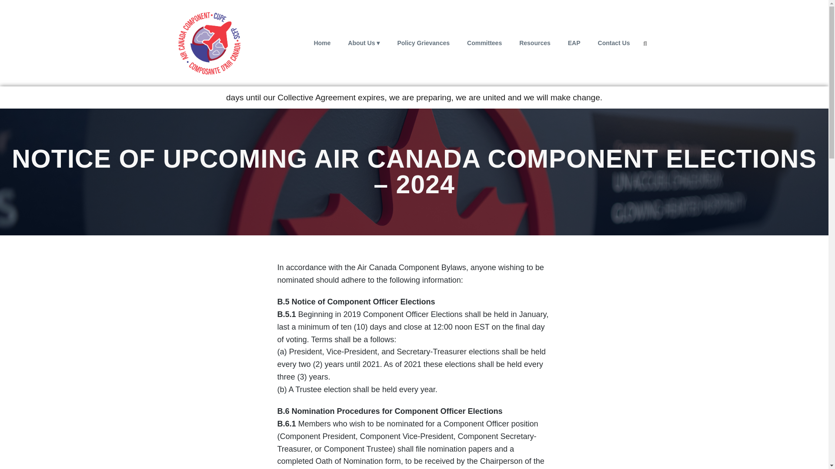  Describe the element at coordinates (484, 43) in the screenshot. I see `Committees` at that location.